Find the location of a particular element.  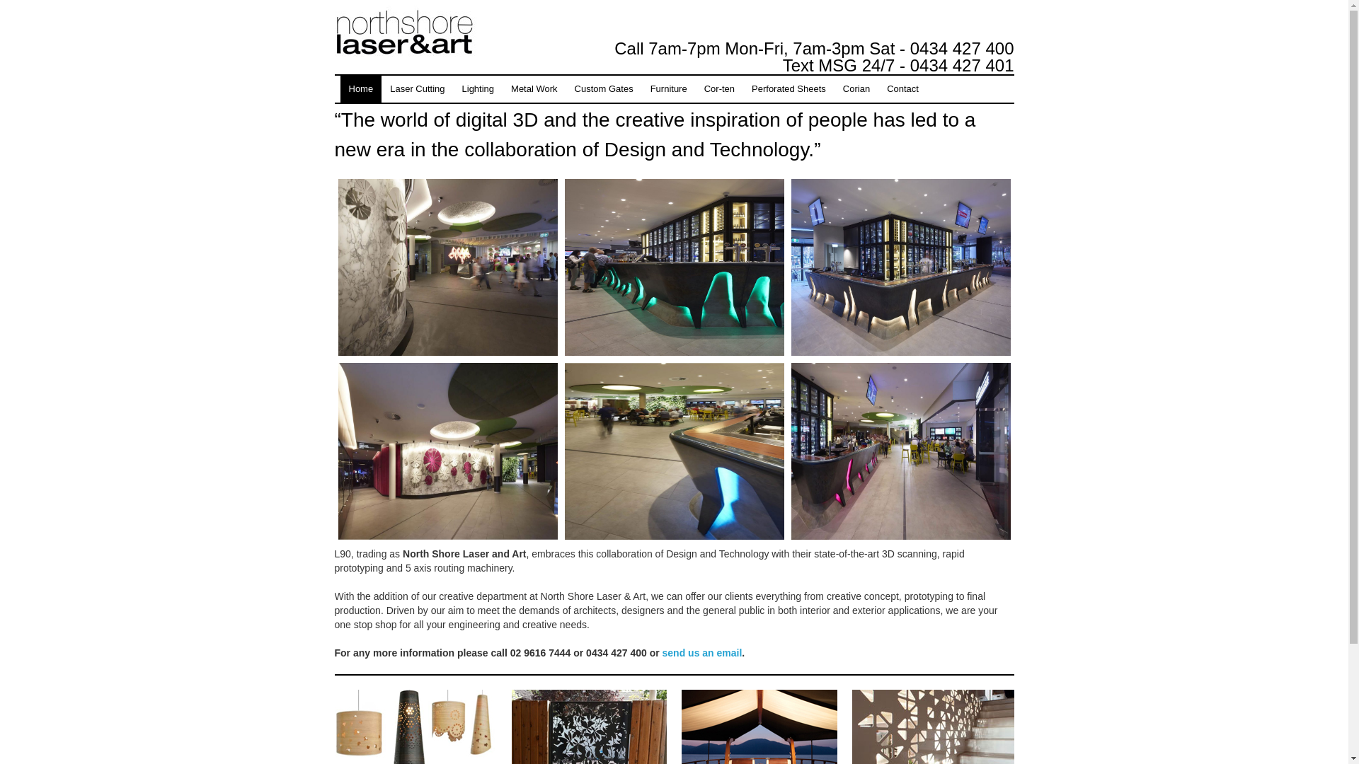

Lighting is located at coordinates (478, 89).